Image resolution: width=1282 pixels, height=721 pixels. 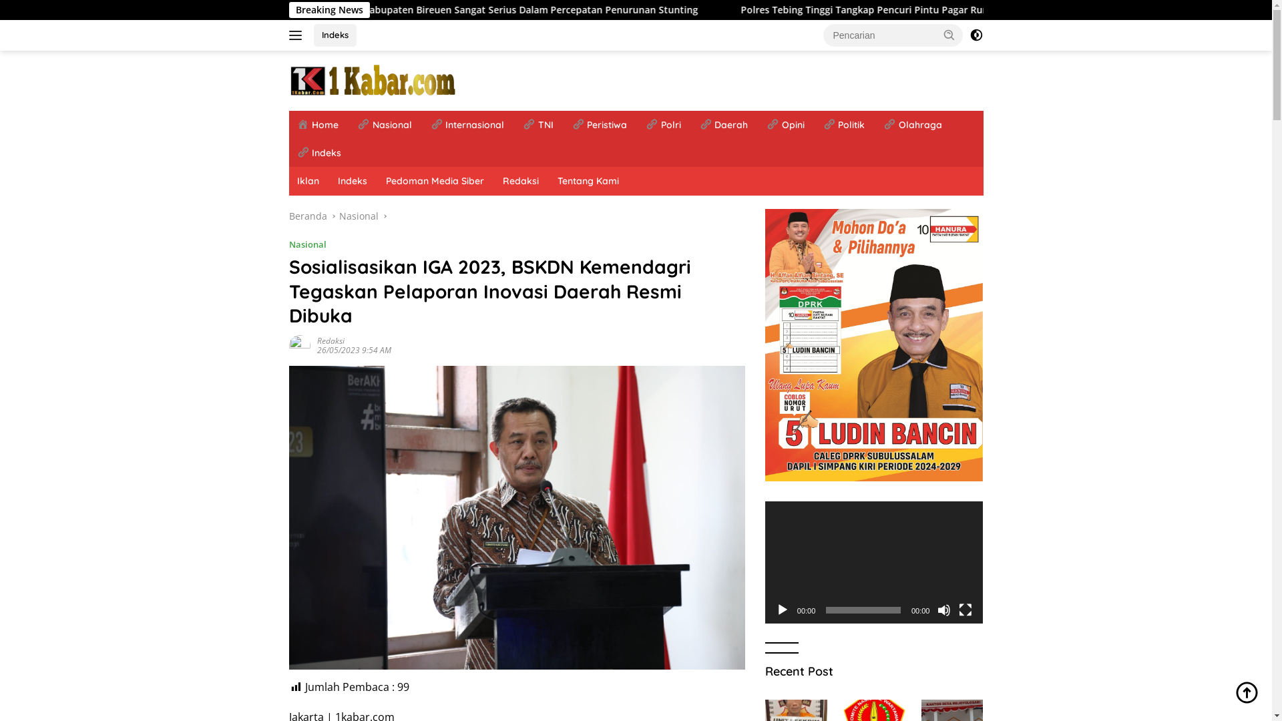 What do you see at coordinates (785, 125) in the screenshot?
I see `Opini` at bounding box center [785, 125].